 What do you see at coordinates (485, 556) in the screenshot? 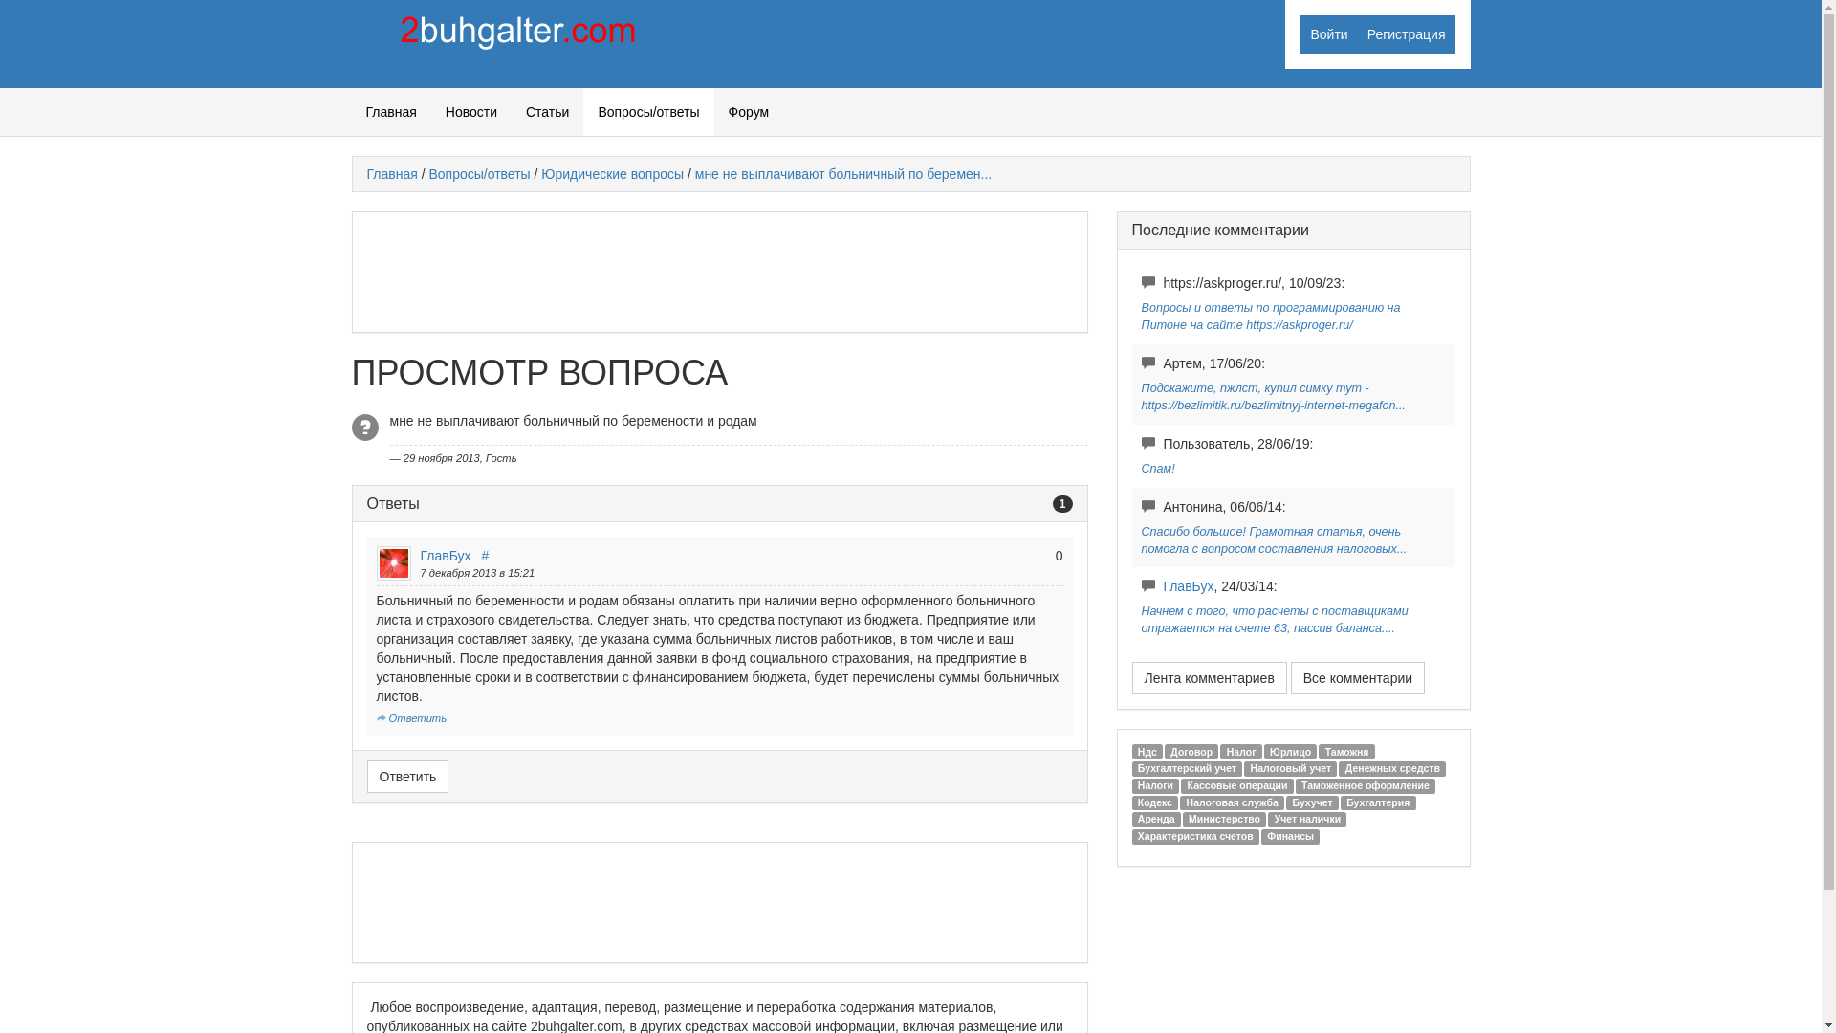
I see `#` at bounding box center [485, 556].